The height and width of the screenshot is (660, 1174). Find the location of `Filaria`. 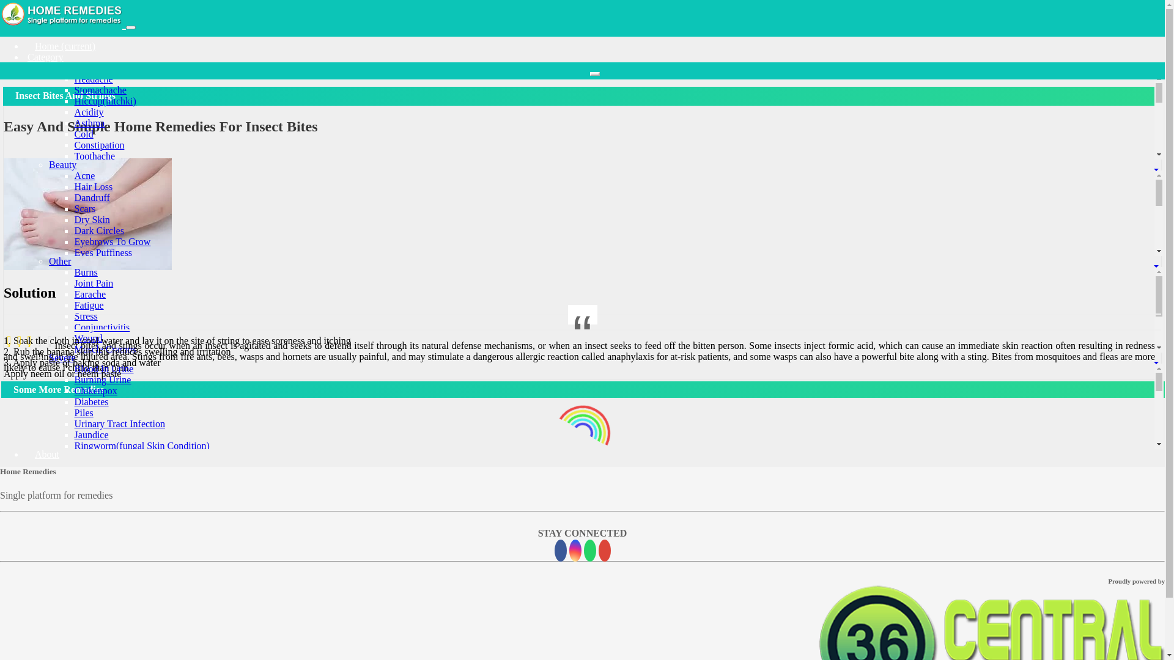

Filaria is located at coordinates (87, 567).